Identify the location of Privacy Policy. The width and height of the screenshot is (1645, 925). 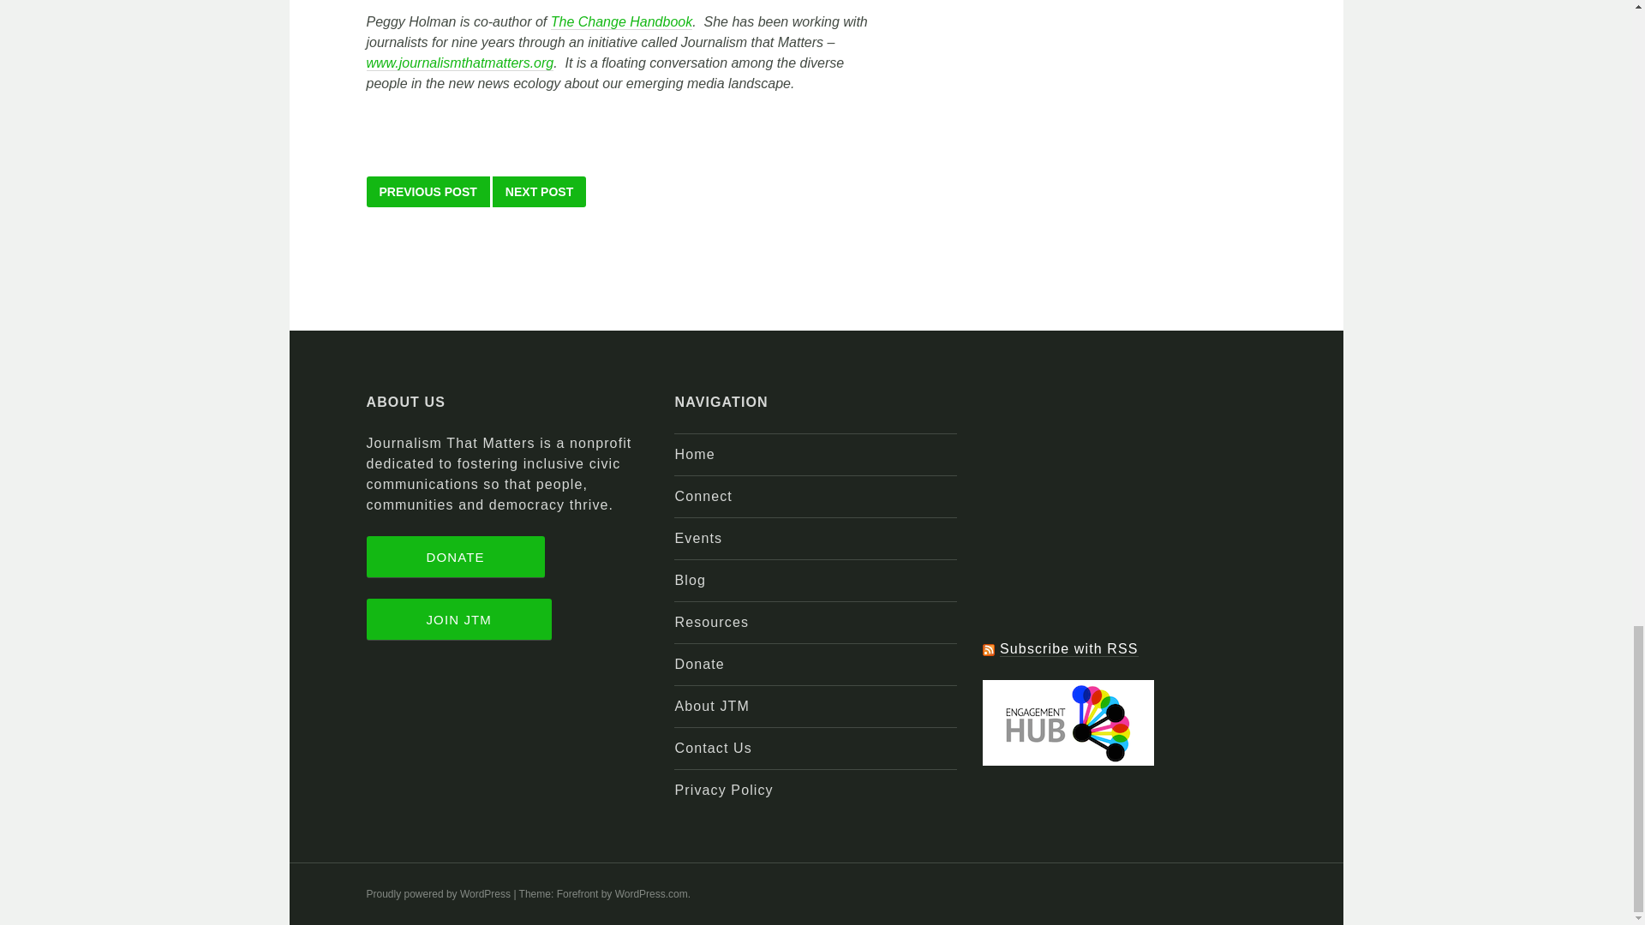
(723, 790).